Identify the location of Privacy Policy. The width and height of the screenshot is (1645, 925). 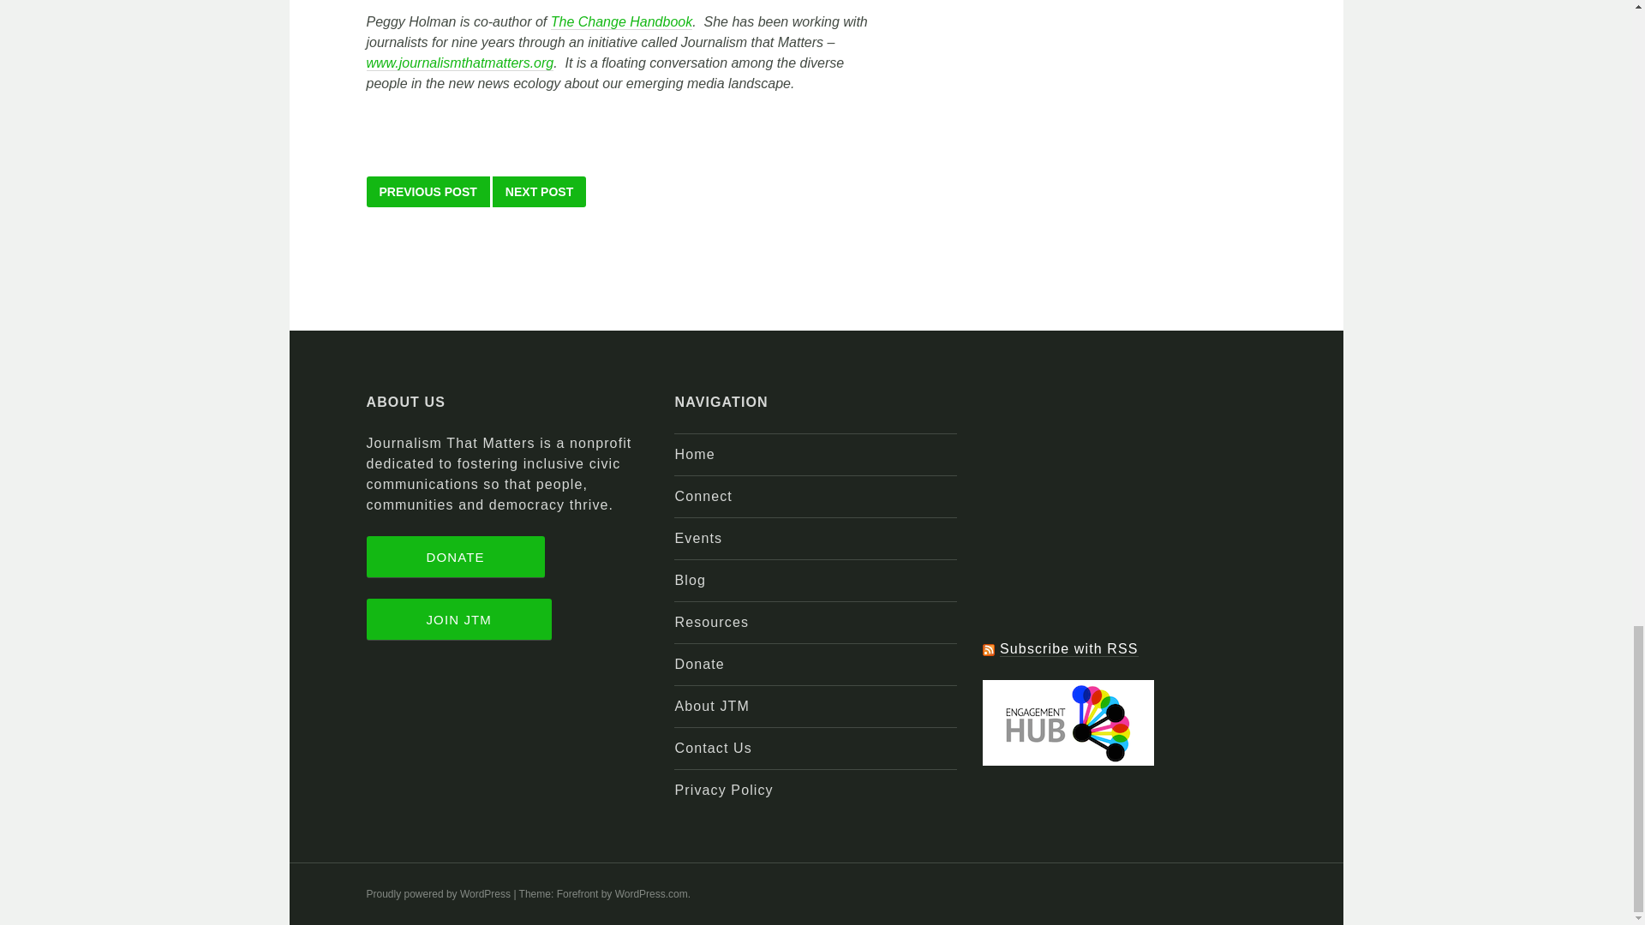
(723, 790).